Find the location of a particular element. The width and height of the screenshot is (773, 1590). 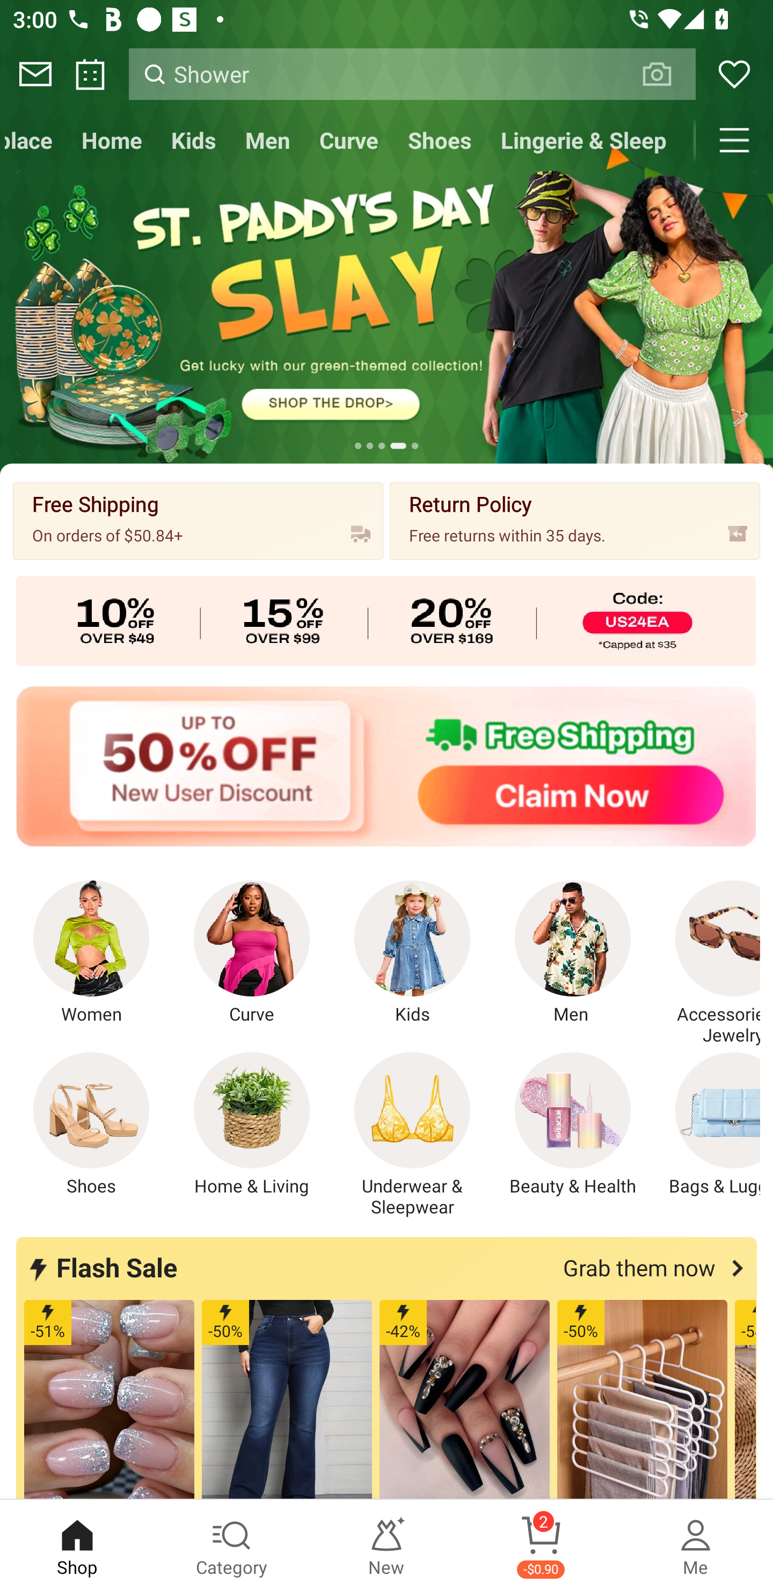

Lingerie & Sleep is located at coordinates (583, 140).